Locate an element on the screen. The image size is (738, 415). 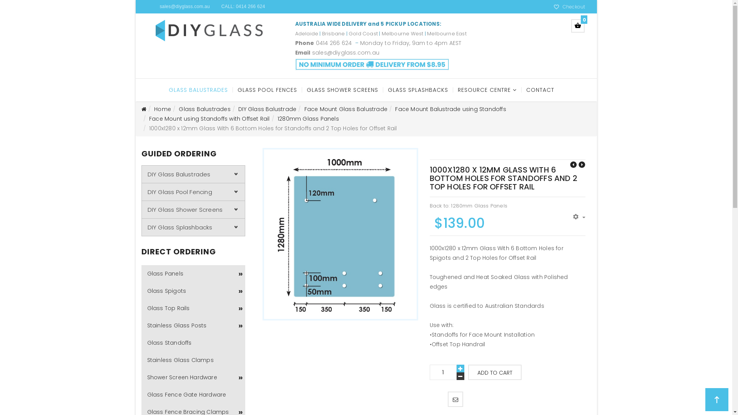
Email to friend is located at coordinates (455, 399).